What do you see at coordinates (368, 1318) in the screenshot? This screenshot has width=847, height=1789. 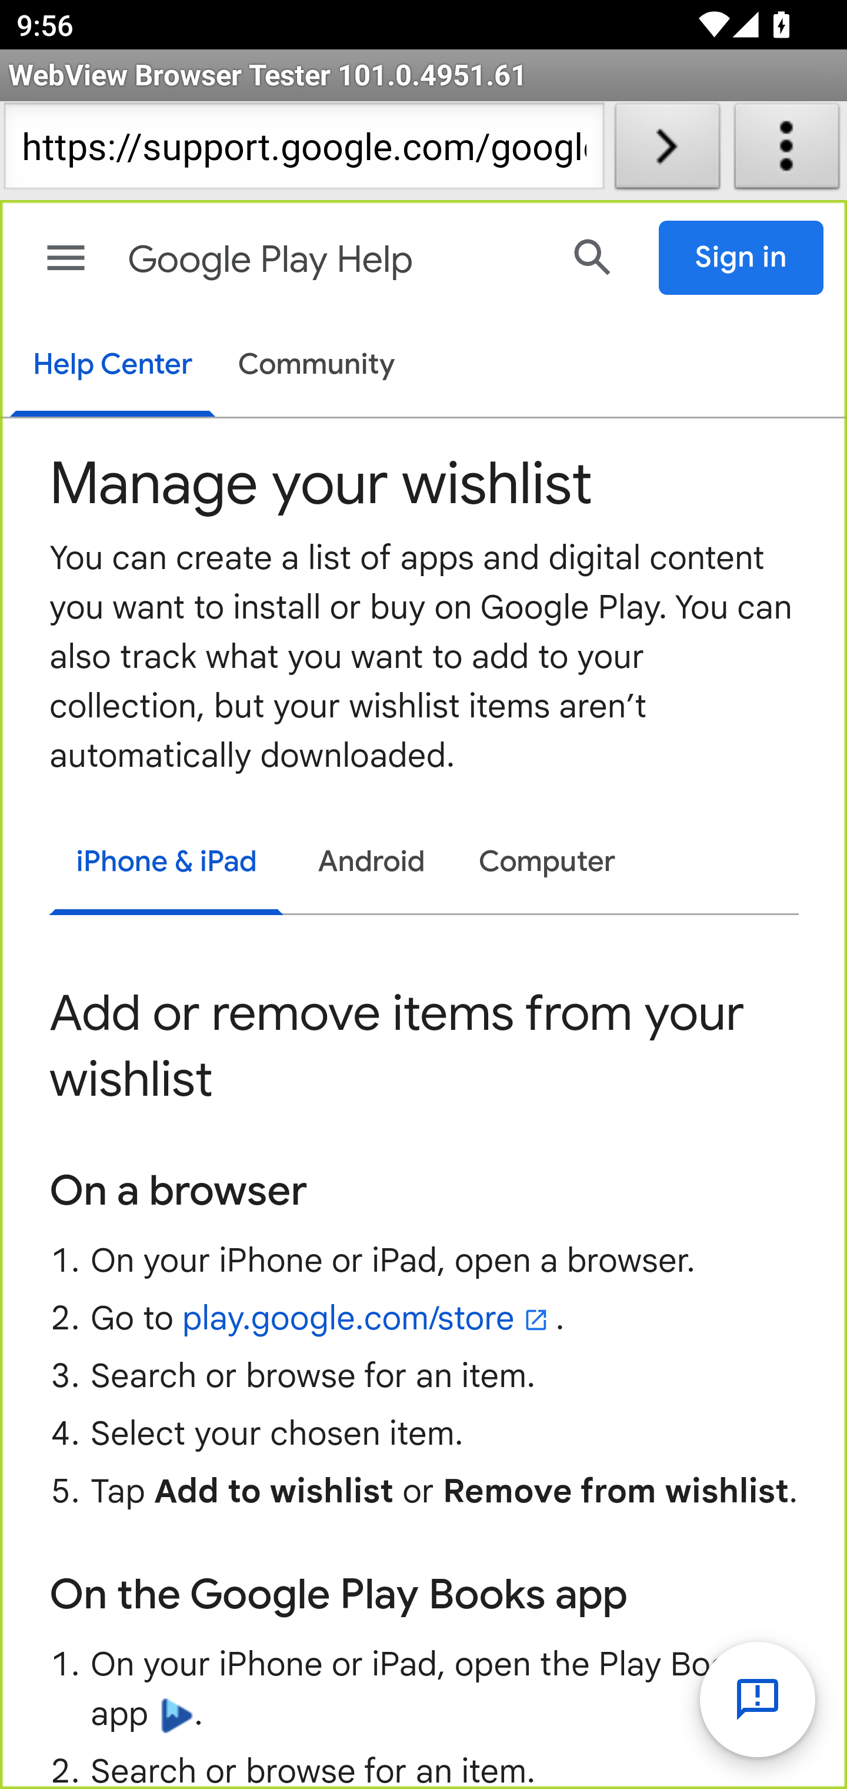 I see `play.google.com/store` at bounding box center [368, 1318].